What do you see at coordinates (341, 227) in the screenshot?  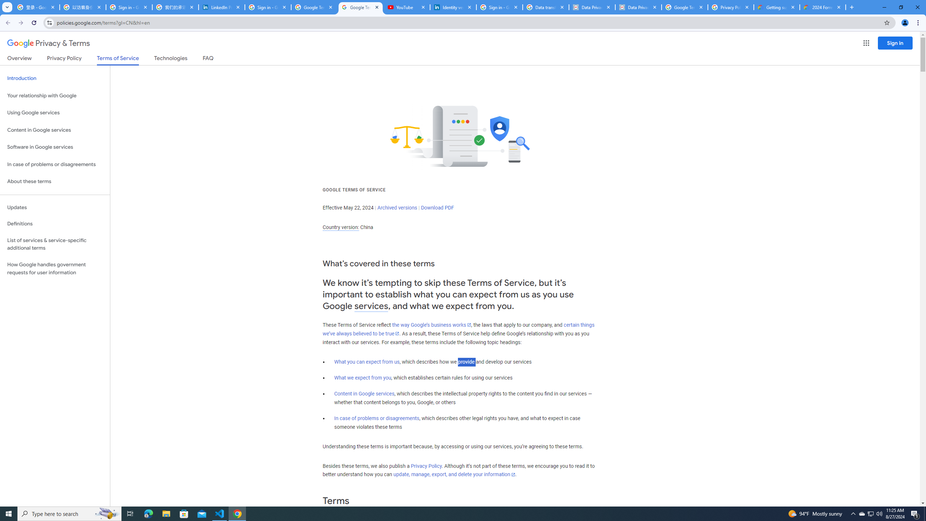 I see `Country version:` at bounding box center [341, 227].